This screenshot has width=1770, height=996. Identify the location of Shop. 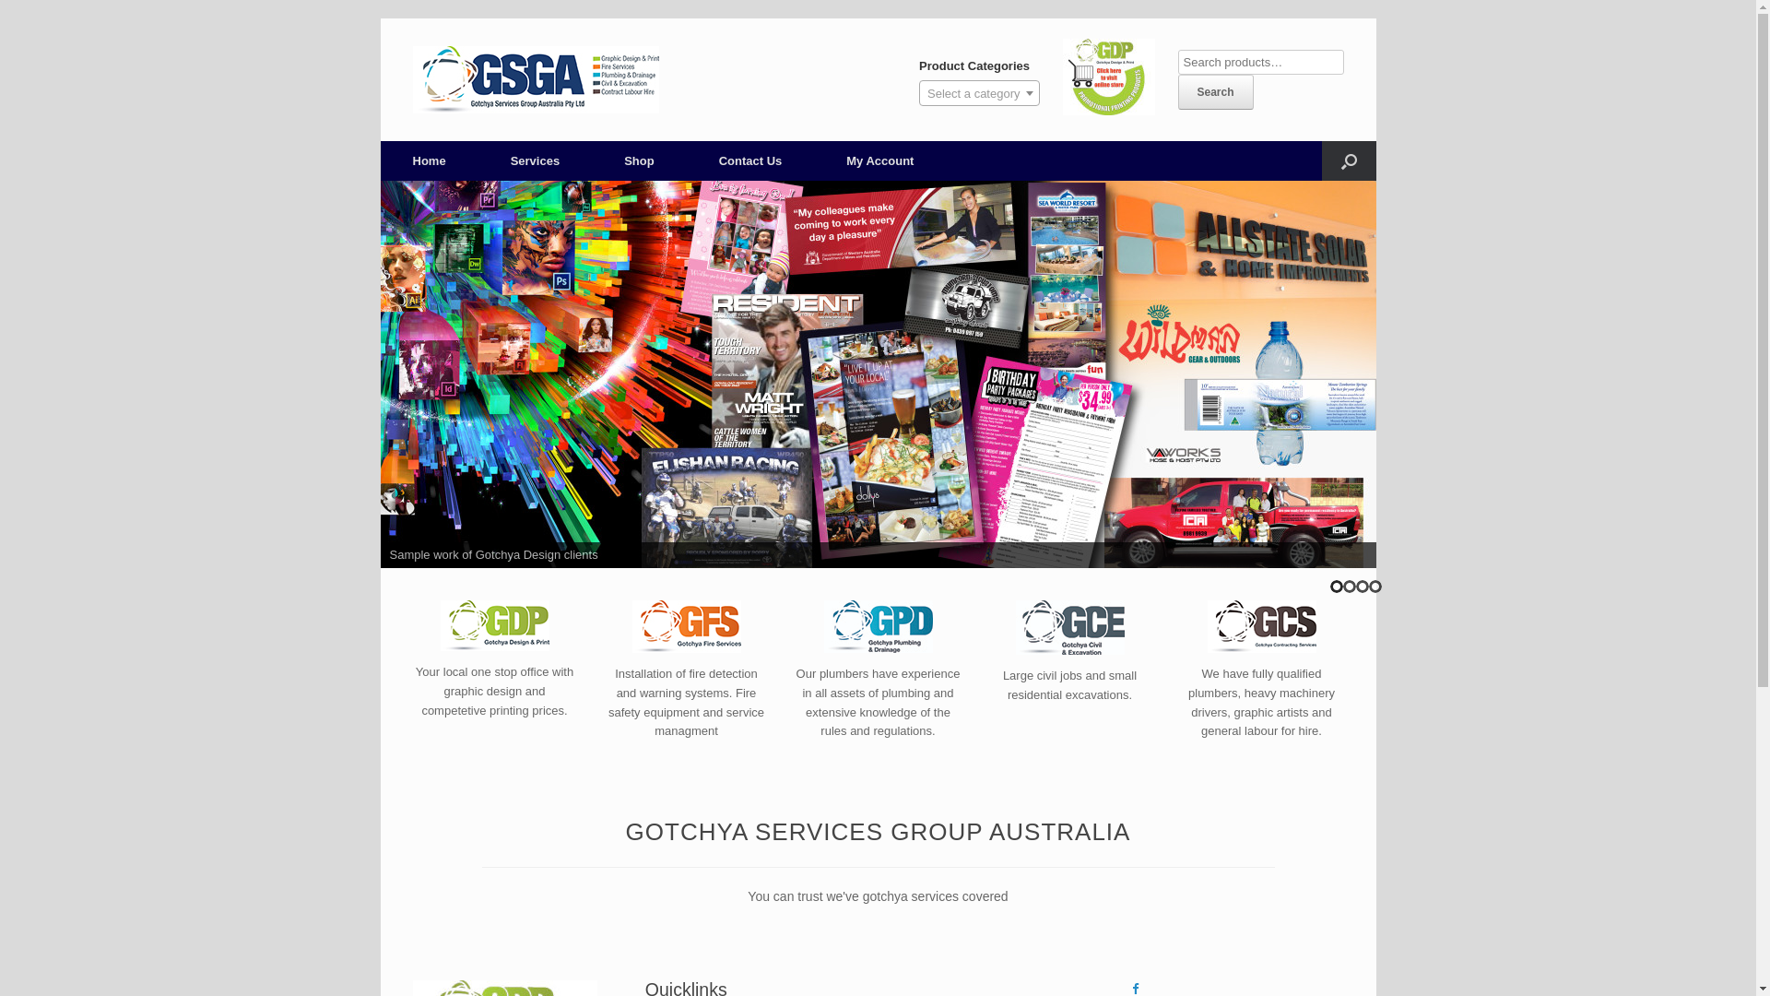
(640, 160).